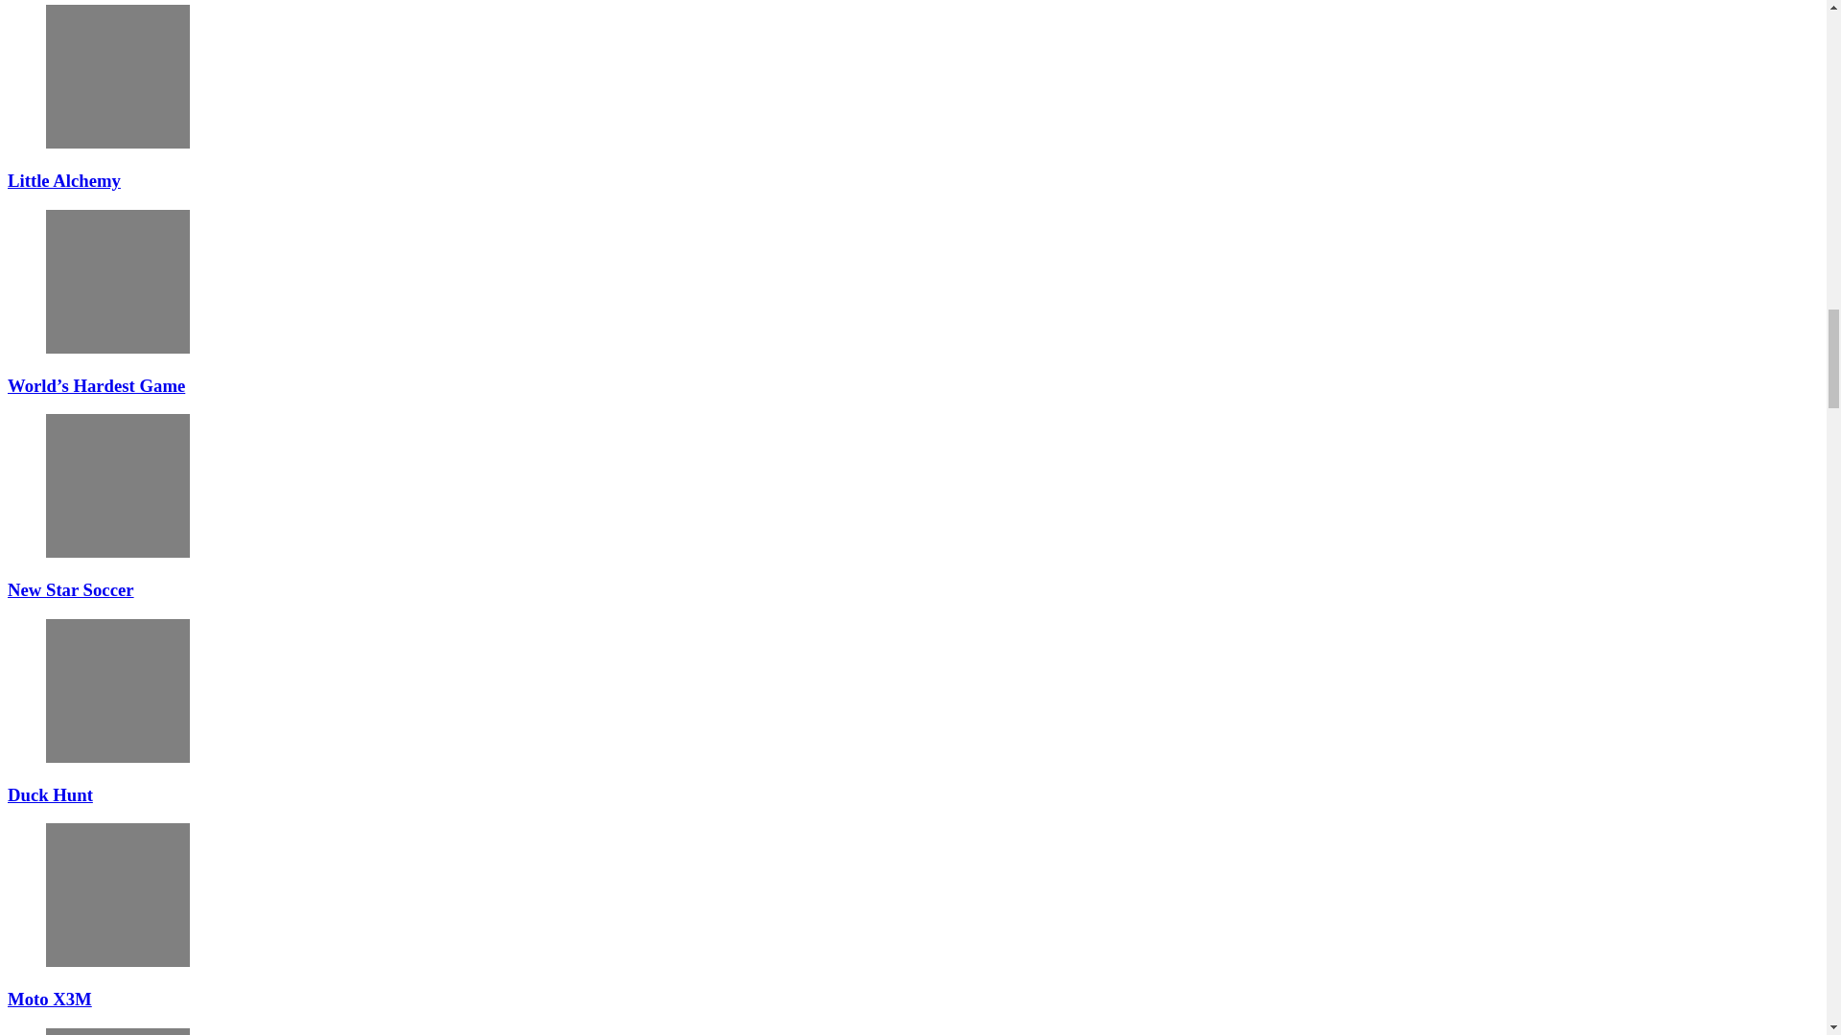 The image size is (1841, 1035). I want to click on Duck Hunt, so click(117, 690).